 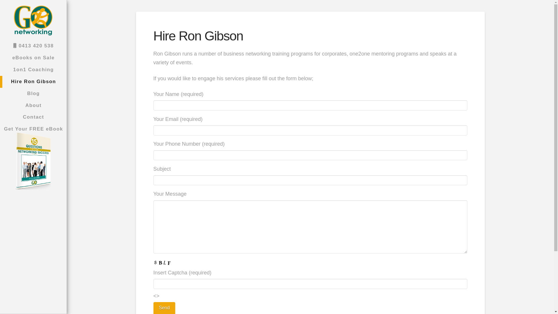 I want to click on eBooks on Sale, so click(x=33, y=58).